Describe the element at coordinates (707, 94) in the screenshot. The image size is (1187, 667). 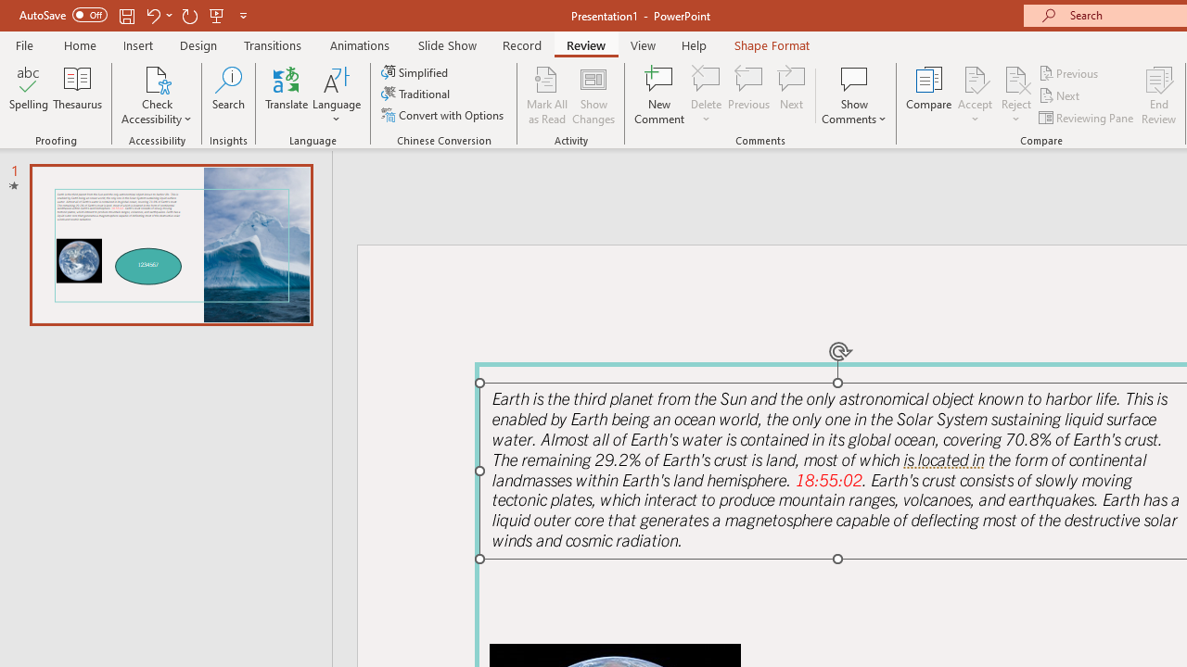
I see `Delete` at that location.